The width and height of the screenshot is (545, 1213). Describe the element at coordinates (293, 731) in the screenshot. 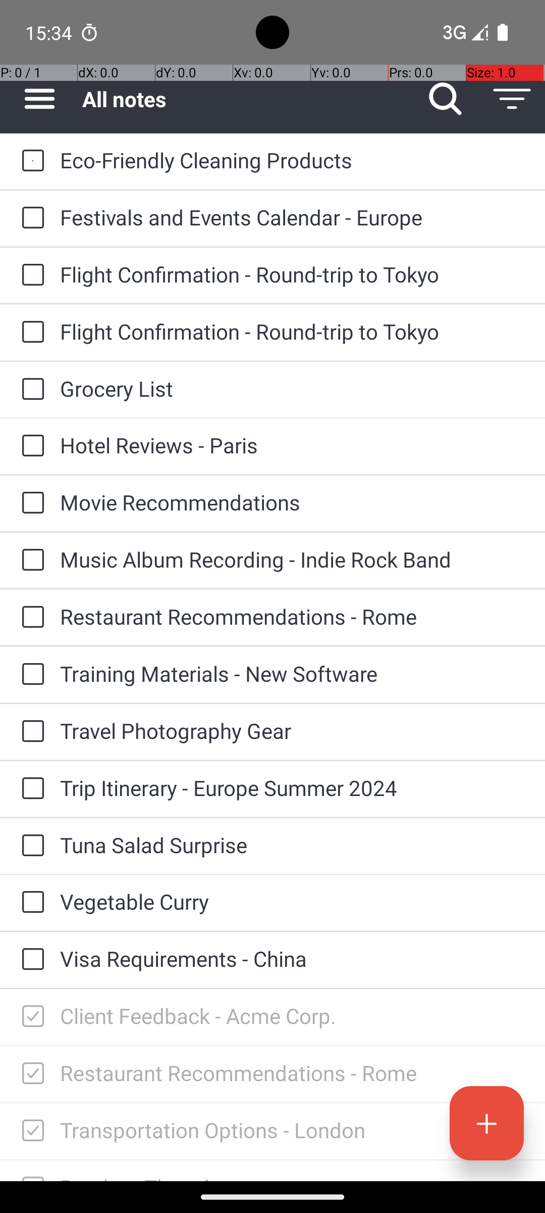

I see `Travel Photography Gear` at that location.